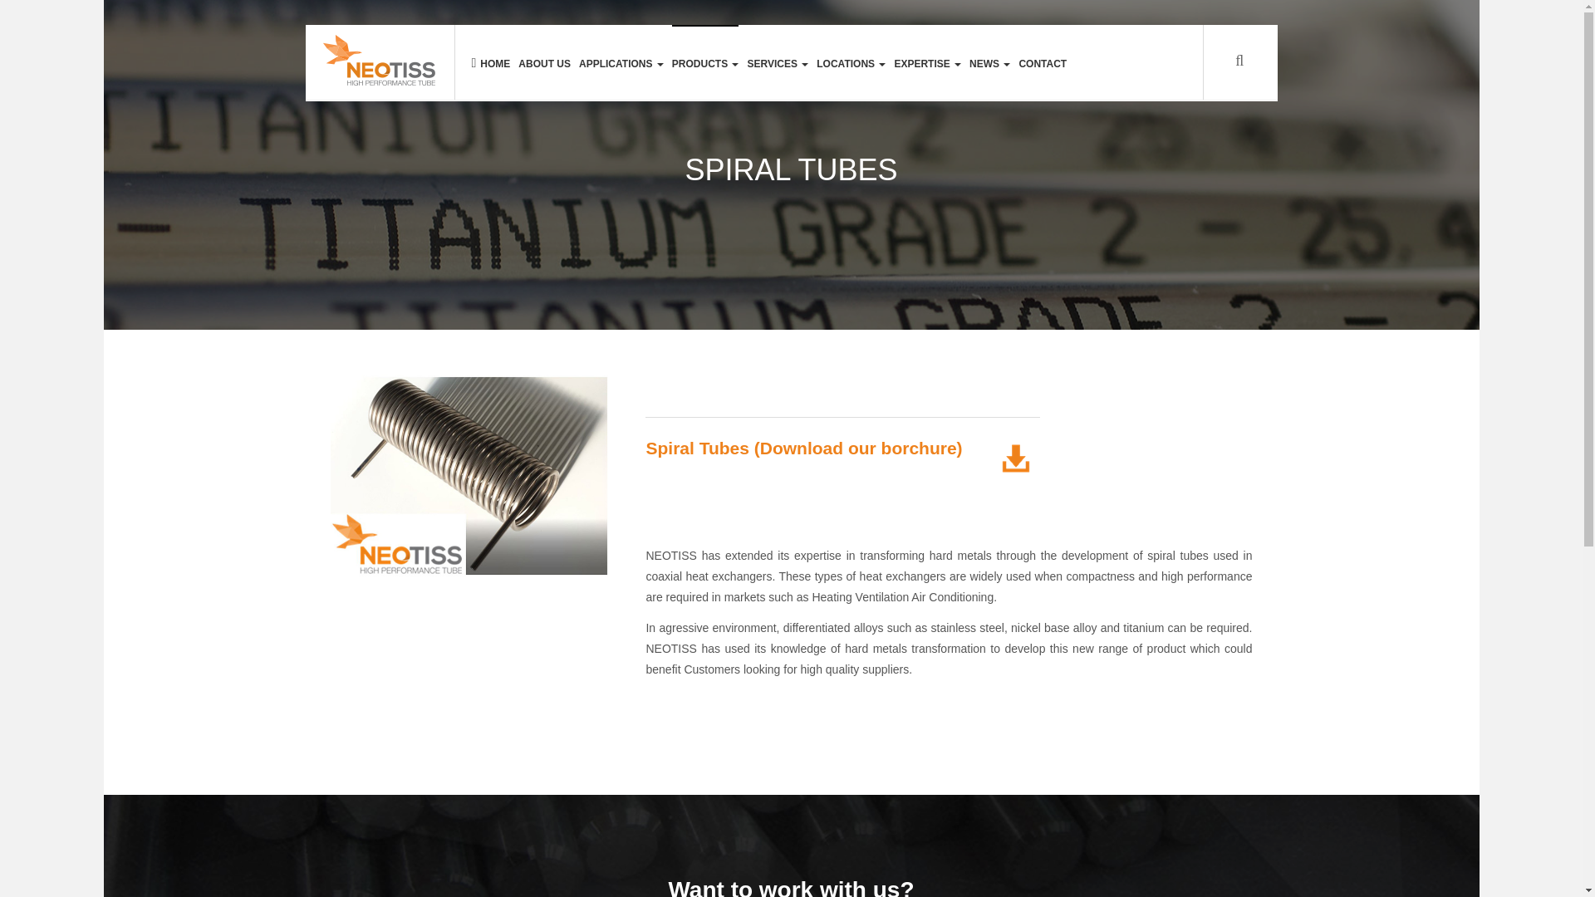  What do you see at coordinates (379, 60) in the screenshot?
I see `Neotiss` at bounding box center [379, 60].